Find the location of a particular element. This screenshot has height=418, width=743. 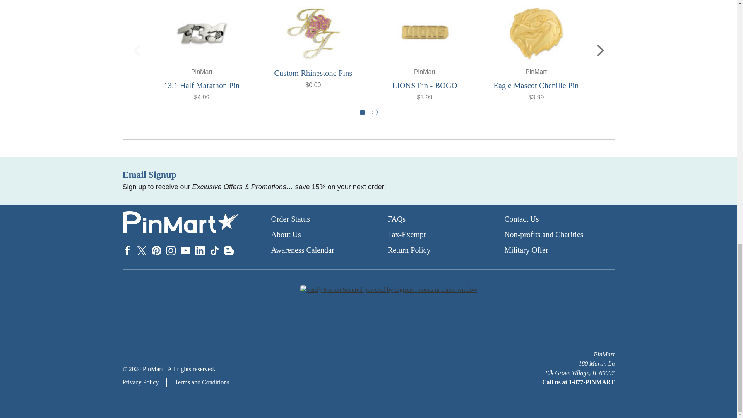

Custom Rhinestone Pins is located at coordinates (313, 33).